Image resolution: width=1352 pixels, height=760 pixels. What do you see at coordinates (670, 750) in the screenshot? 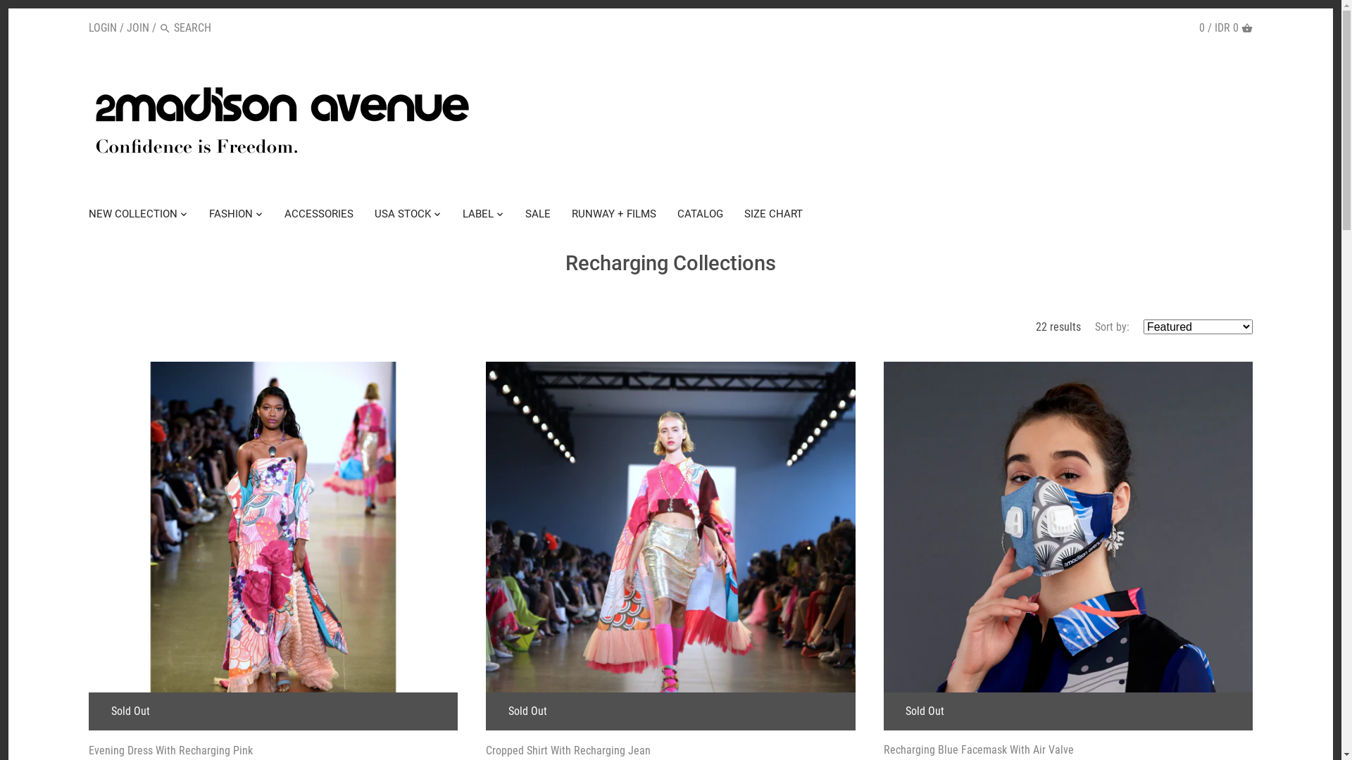
I see `Cropped Shirt With Recharging Jean` at bounding box center [670, 750].